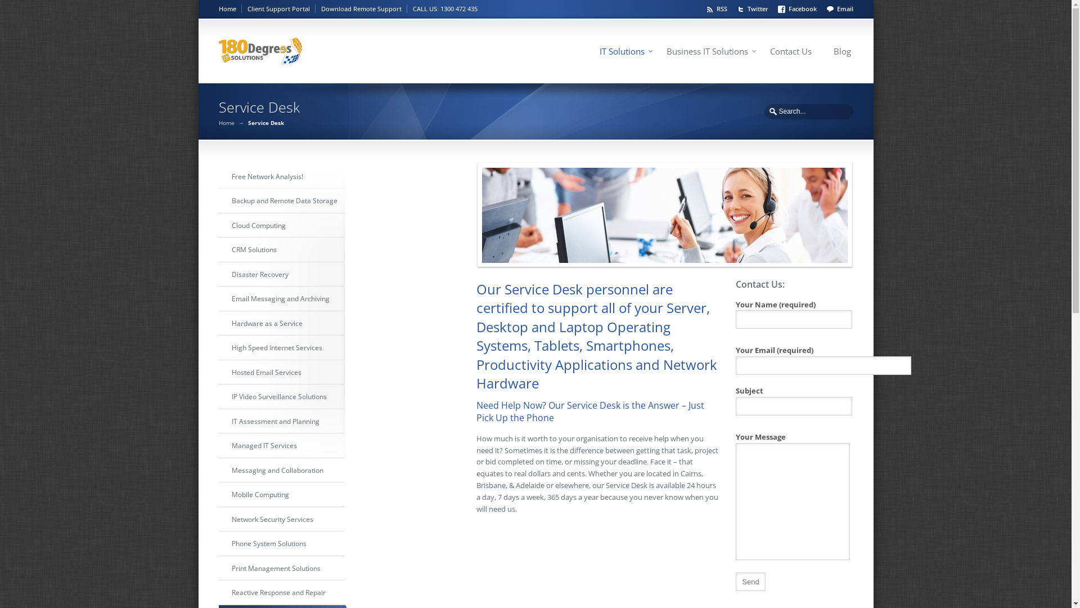 The image size is (1080, 608). What do you see at coordinates (281, 201) in the screenshot?
I see `Backup and Remote Data Storage` at bounding box center [281, 201].